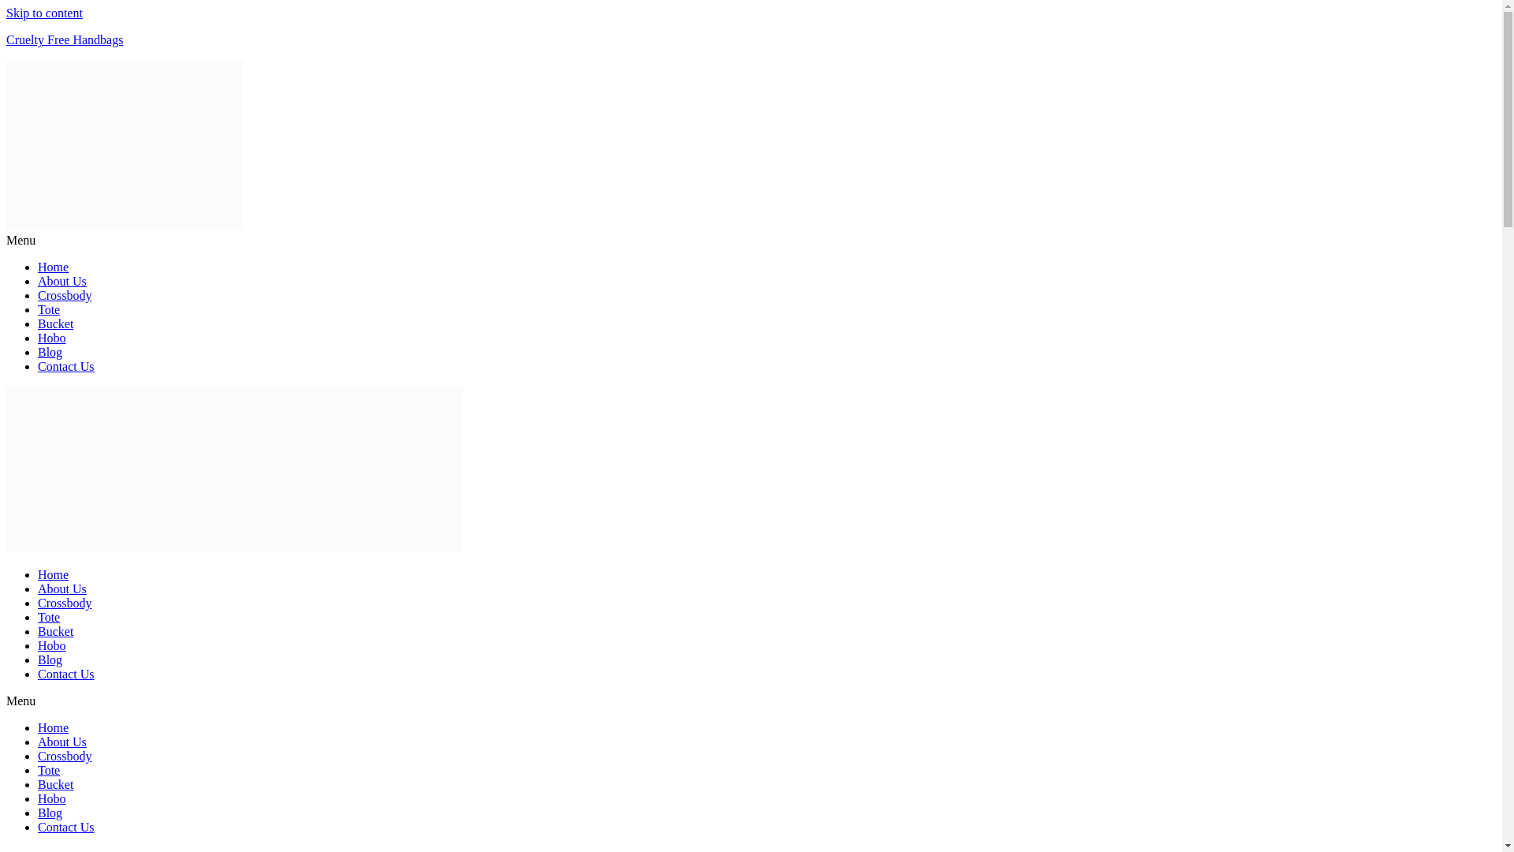 This screenshot has width=1514, height=852. What do you see at coordinates (64, 39) in the screenshot?
I see `Cruelty Free Handbags` at bounding box center [64, 39].